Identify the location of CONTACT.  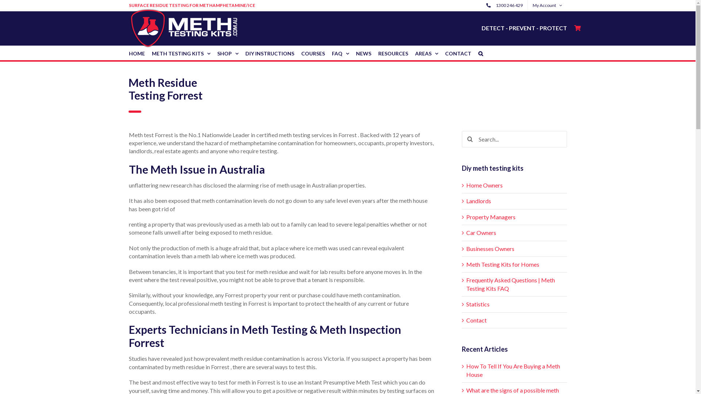
(458, 53).